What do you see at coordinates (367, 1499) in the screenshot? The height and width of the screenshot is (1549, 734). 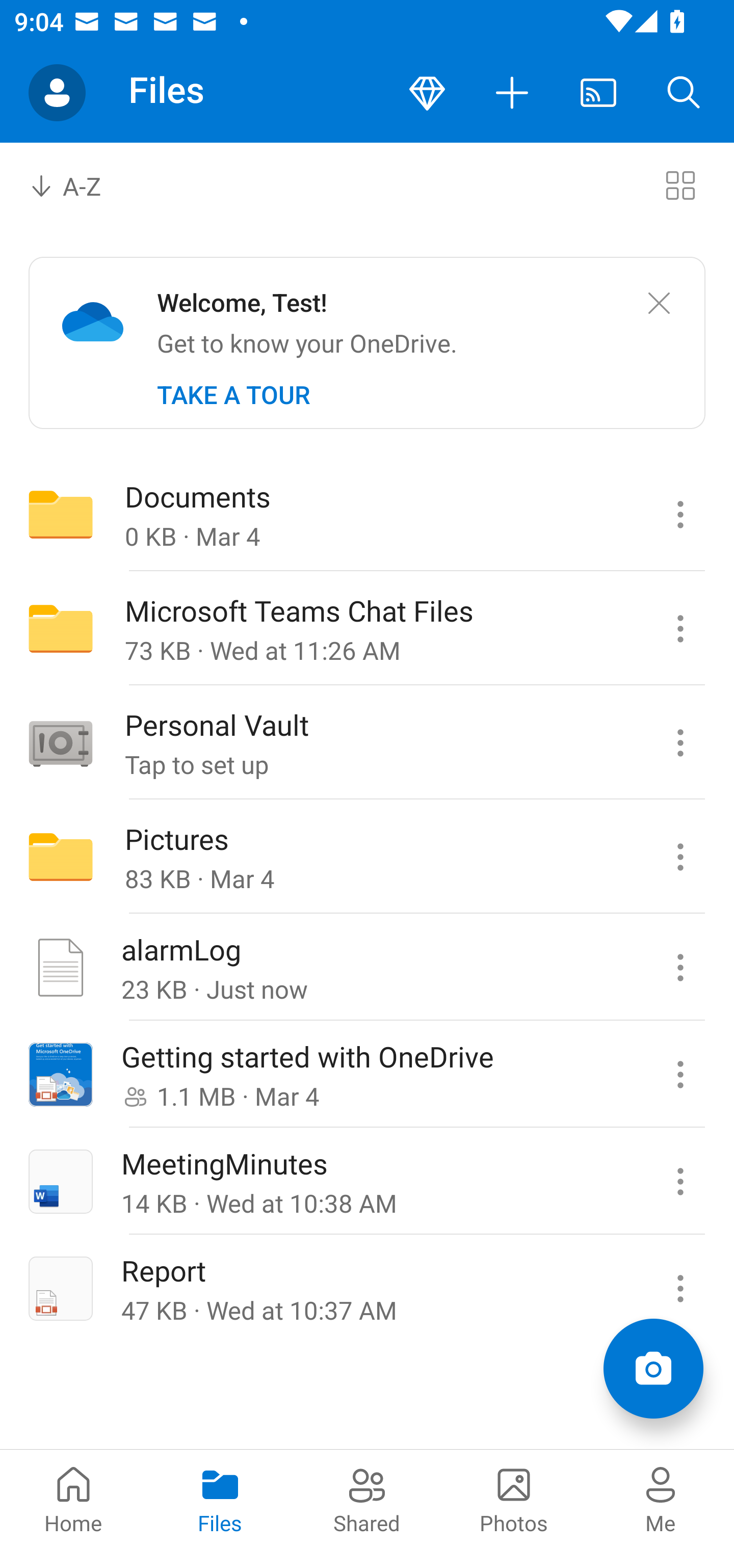 I see `Shared pivot Shared` at bounding box center [367, 1499].